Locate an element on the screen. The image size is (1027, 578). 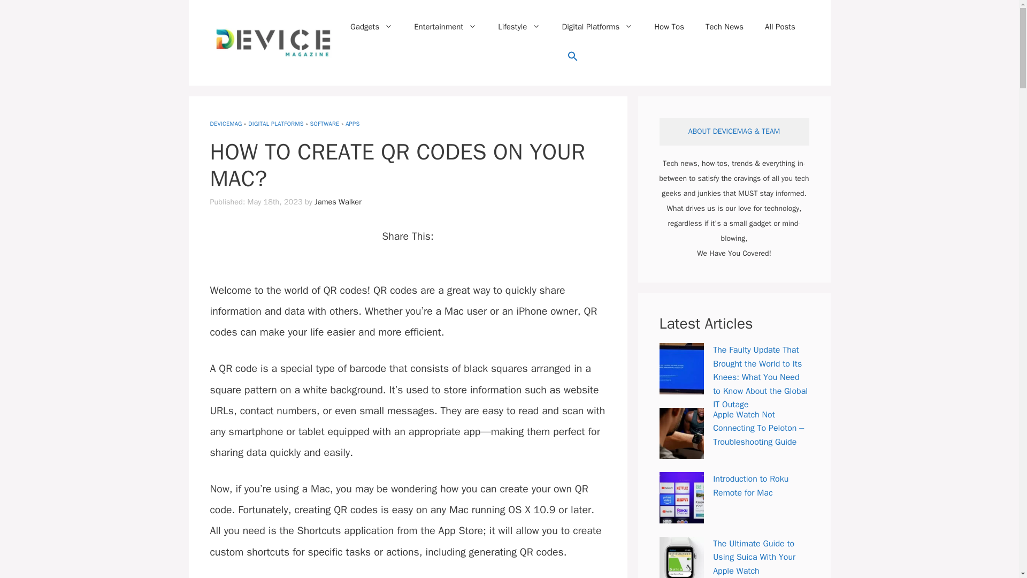
Digital Platforms is located at coordinates (597, 27).